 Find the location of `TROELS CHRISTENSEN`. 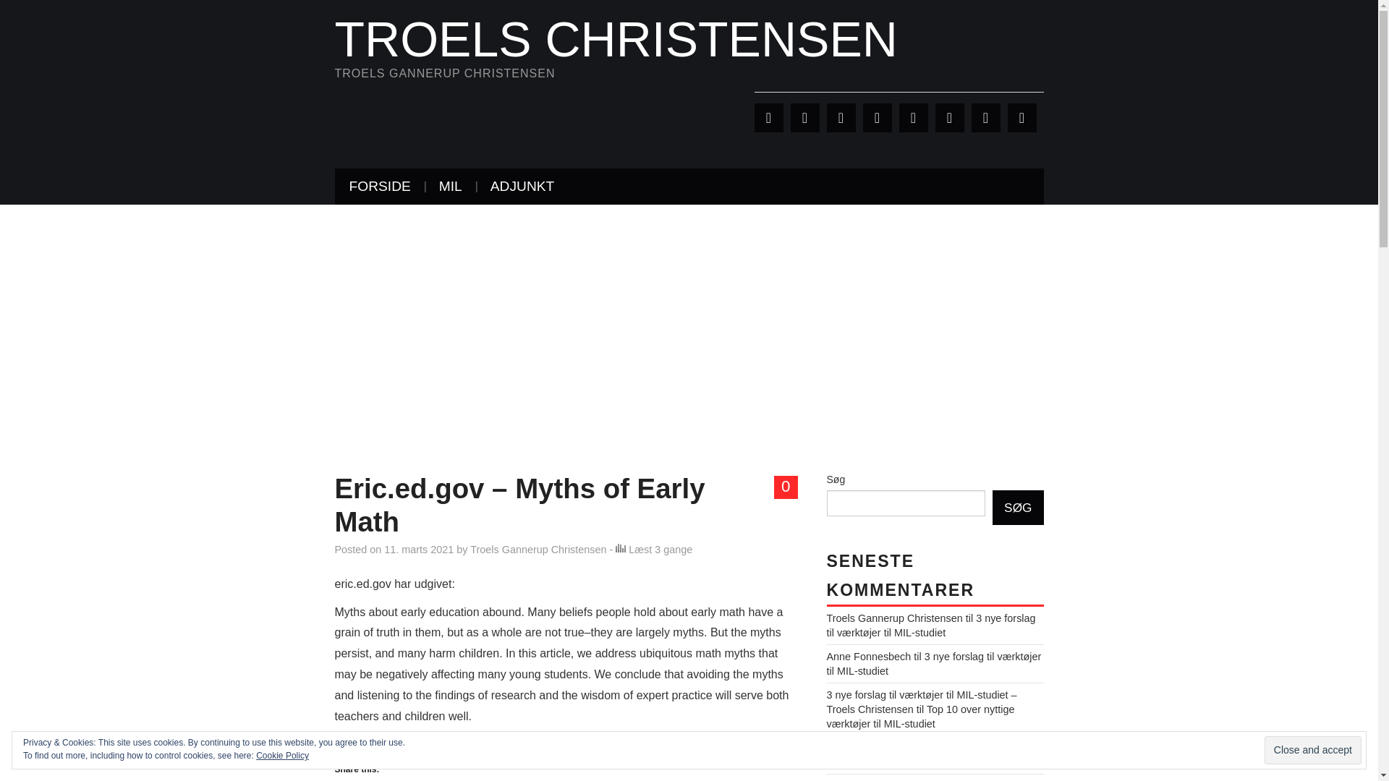

TROELS CHRISTENSEN is located at coordinates (616, 39).